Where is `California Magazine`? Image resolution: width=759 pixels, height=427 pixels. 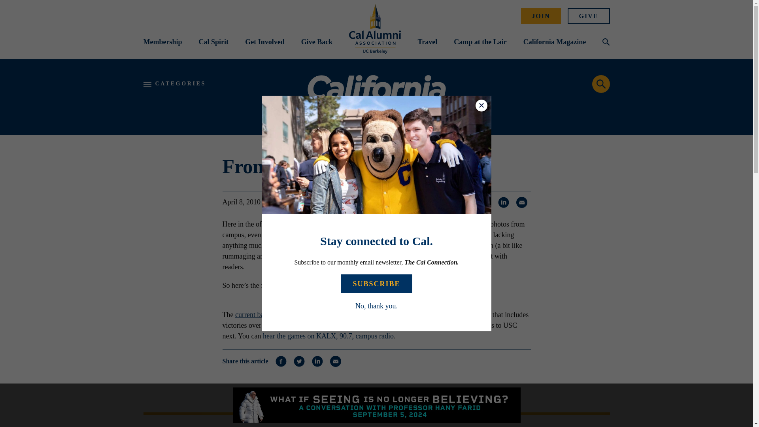 California Magazine is located at coordinates (555, 42).